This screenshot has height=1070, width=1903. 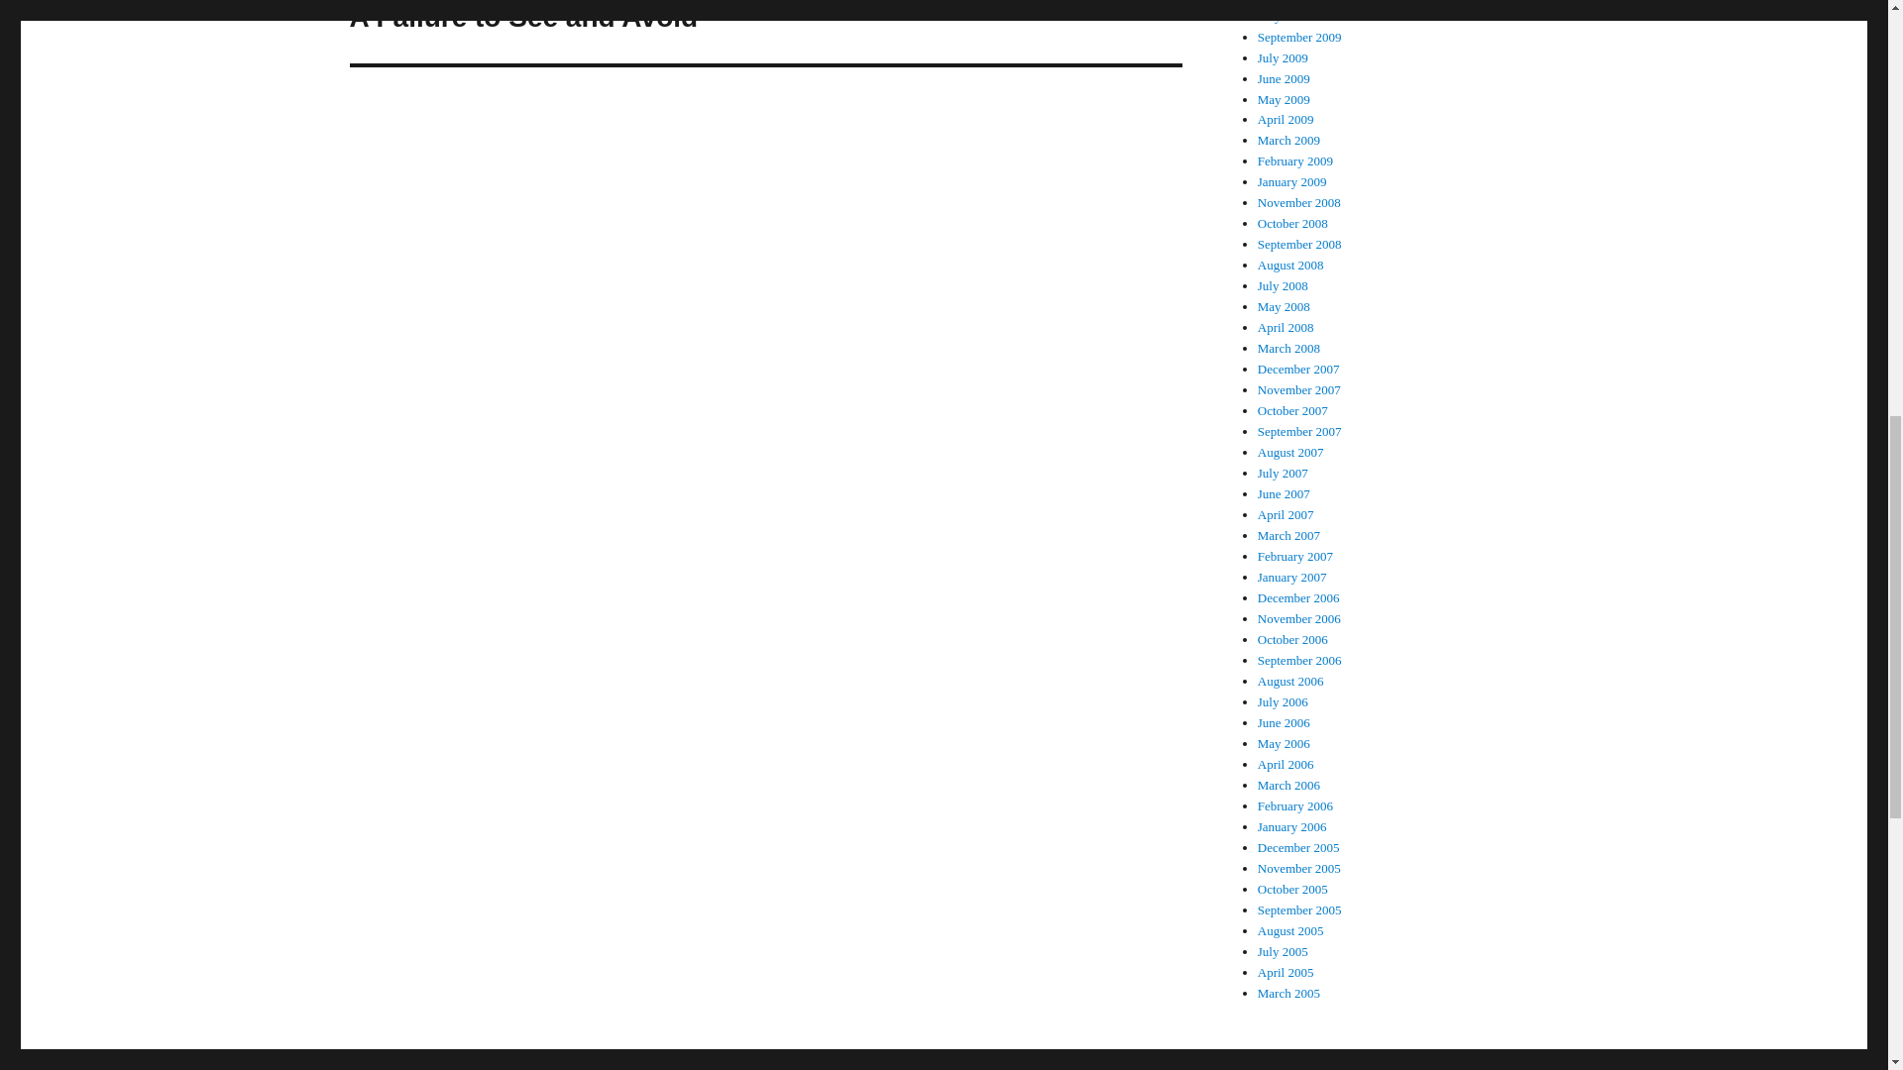 What do you see at coordinates (1285, 79) in the screenshot?
I see `June 2009` at bounding box center [1285, 79].